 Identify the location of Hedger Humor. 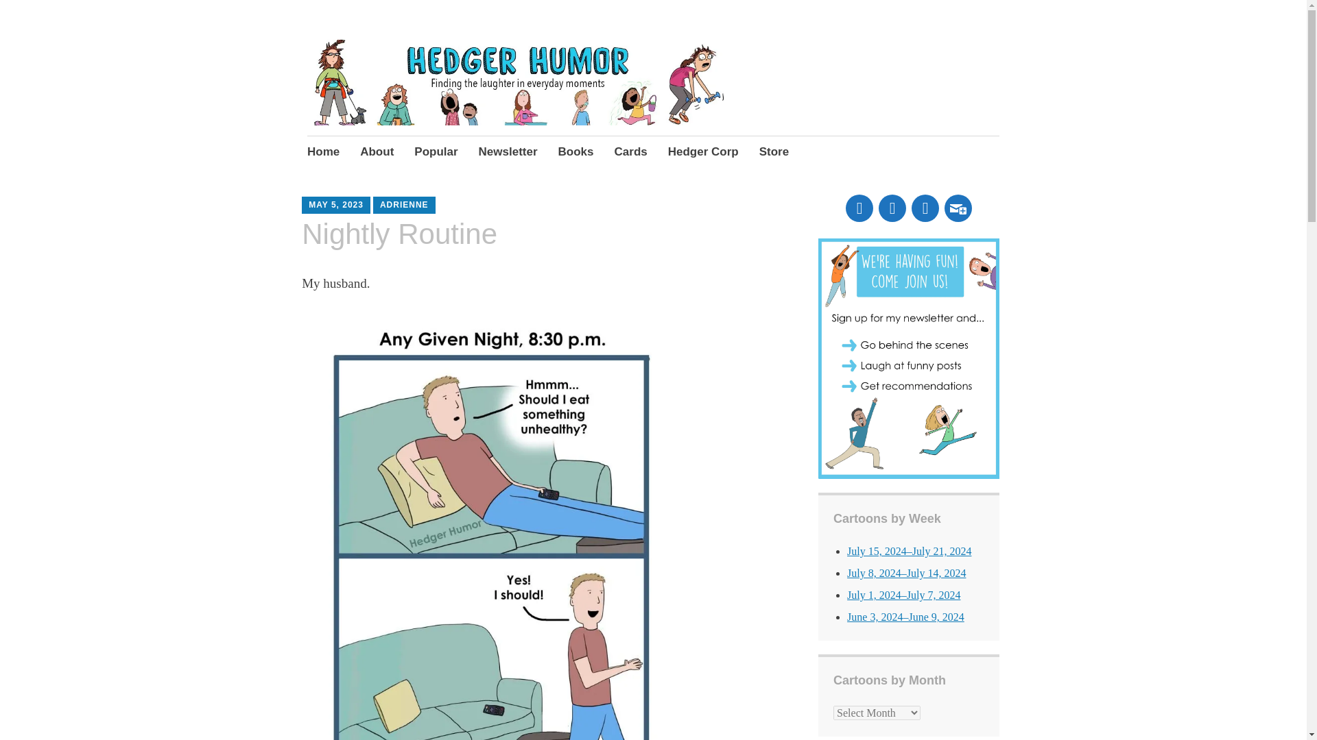
(381, 82).